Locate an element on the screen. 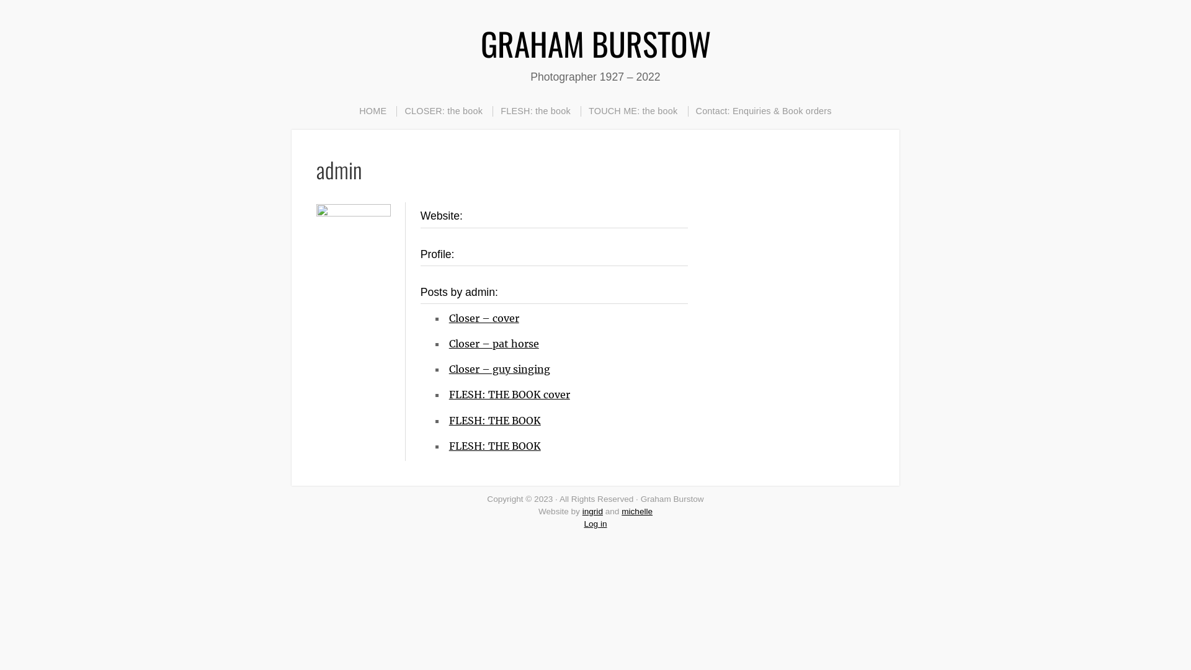 The height and width of the screenshot is (670, 1191). FLESH: THE BOOK cover is located at coordinates (510, 395).